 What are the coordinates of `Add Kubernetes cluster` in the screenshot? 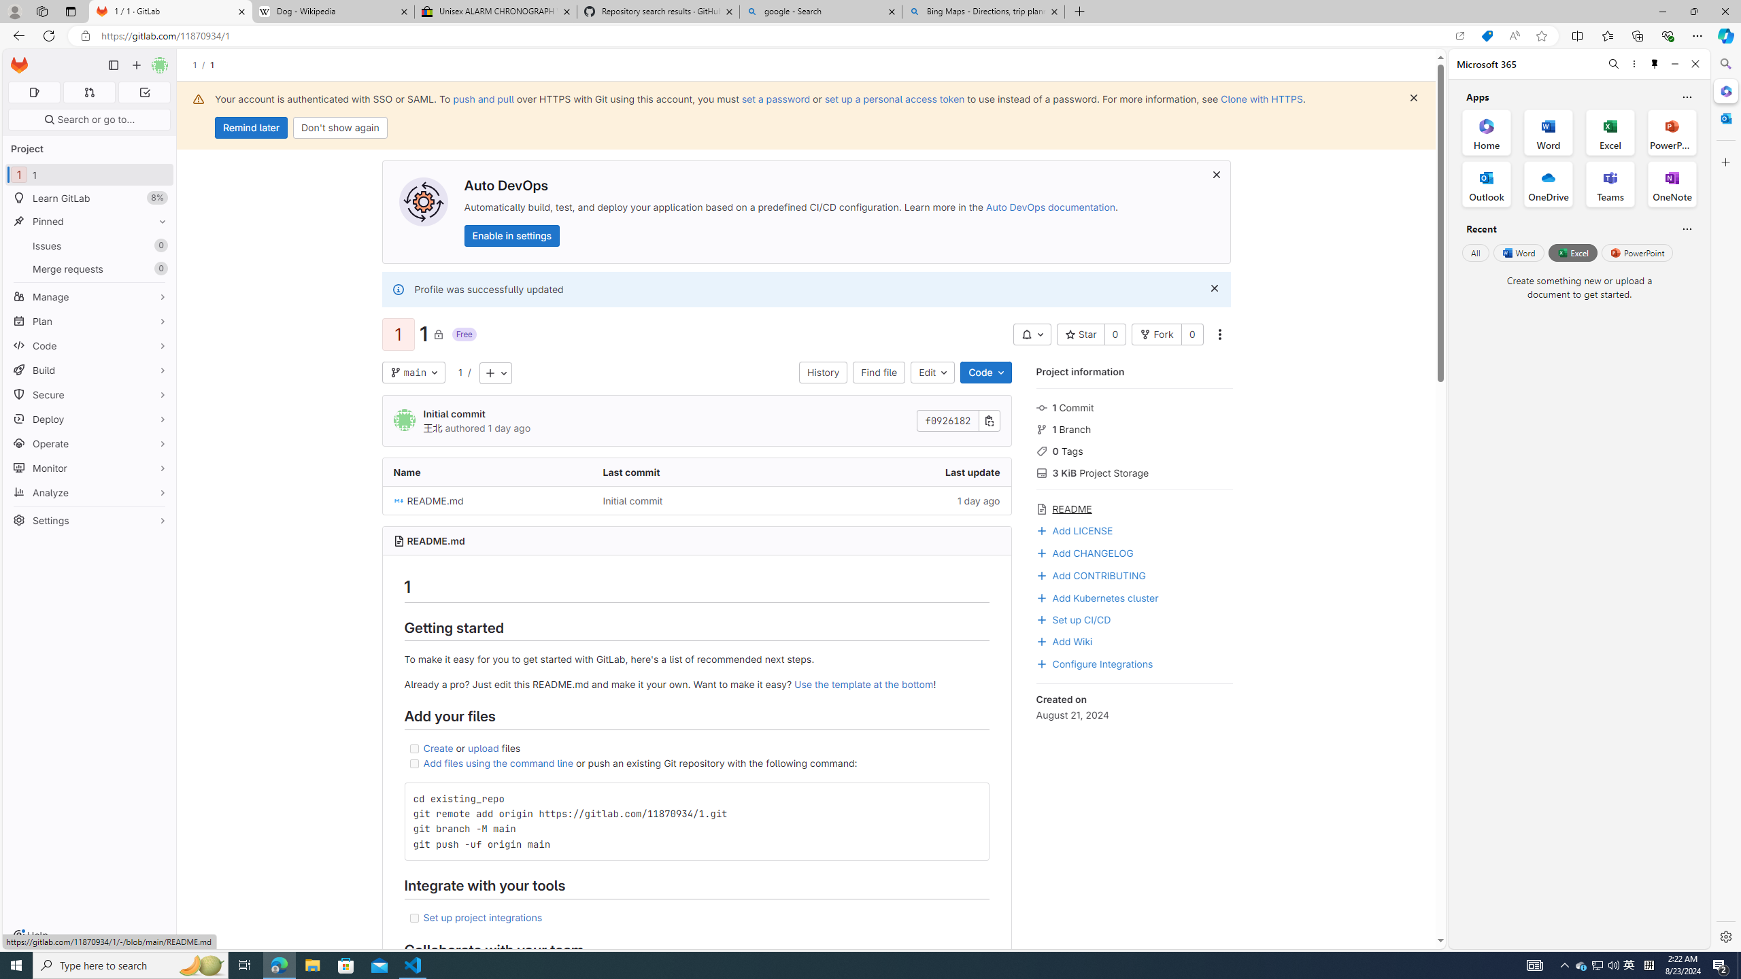 It's located at (1098, 597).